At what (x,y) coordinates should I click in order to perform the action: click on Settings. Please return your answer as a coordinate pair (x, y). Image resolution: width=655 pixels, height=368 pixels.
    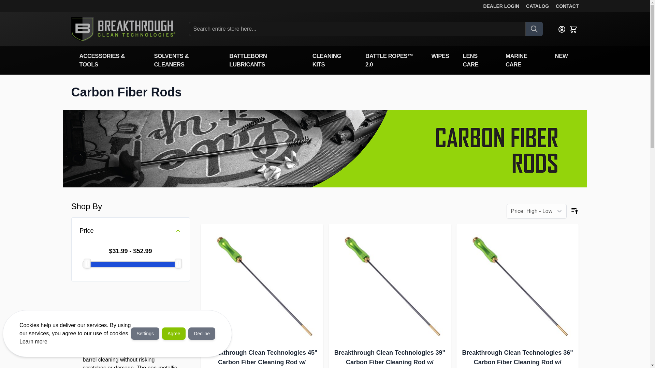
    Looking at the image, I should click on (145, 333).